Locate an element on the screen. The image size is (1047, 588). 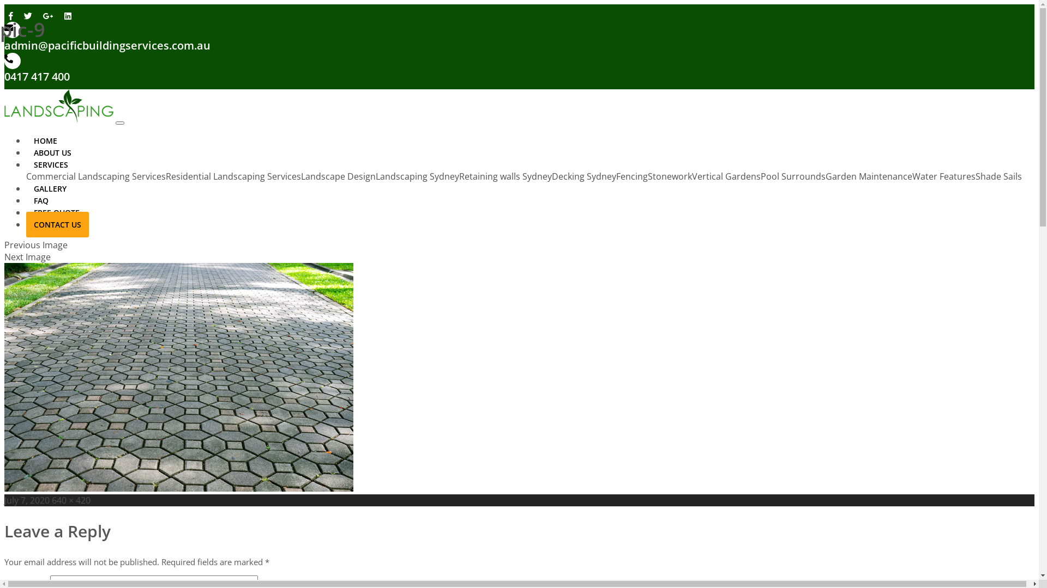
0417 417 400 is located at coordinates (37, 77).